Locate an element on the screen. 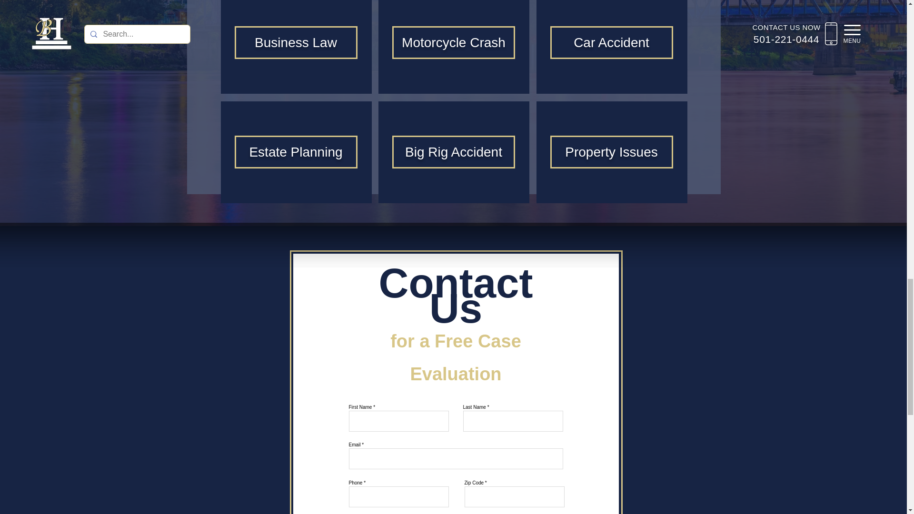 The width and height of the screenshot is (914, 514). Estate Planning is located at coordinates (295, 151).